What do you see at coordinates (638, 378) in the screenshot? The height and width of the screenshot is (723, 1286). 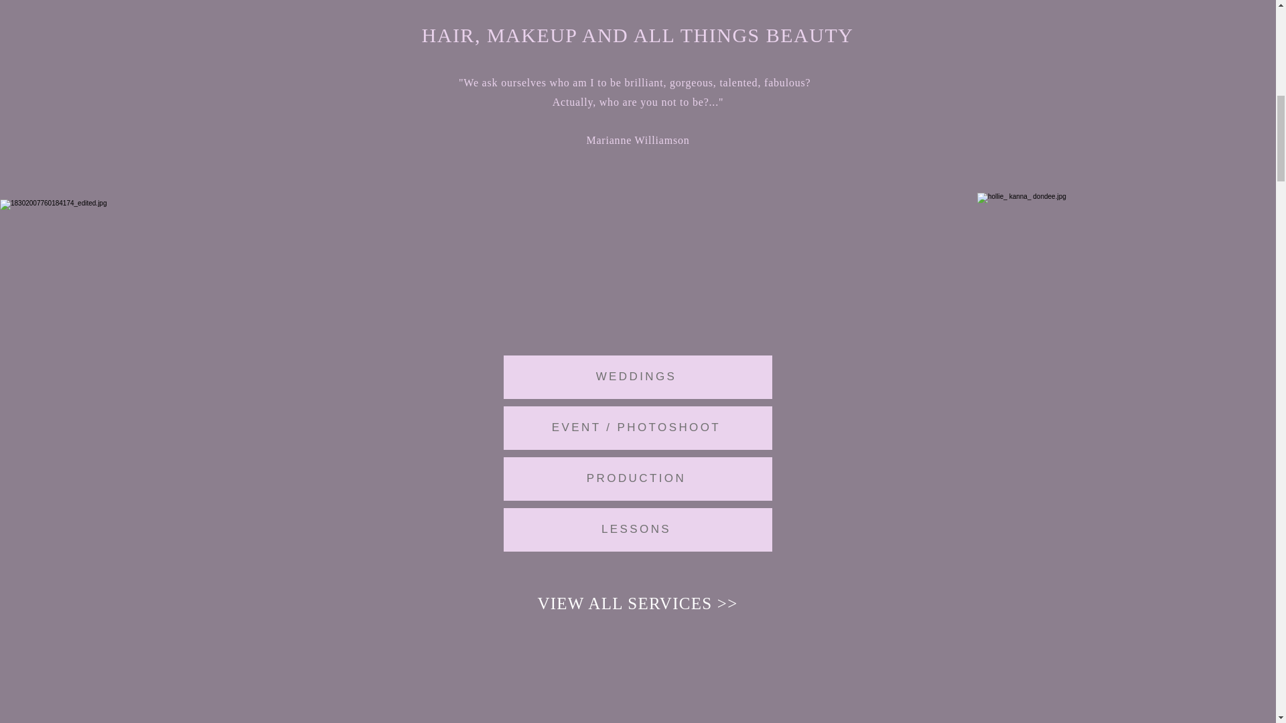 I see `WEDDINGS` at bounding box center [638, 378].